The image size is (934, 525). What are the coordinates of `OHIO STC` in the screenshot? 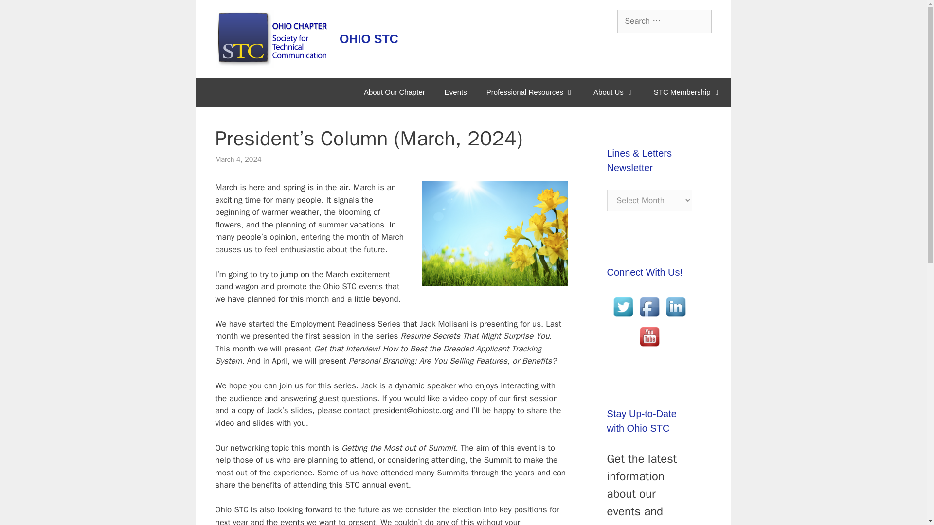 It's located at (369, 38).